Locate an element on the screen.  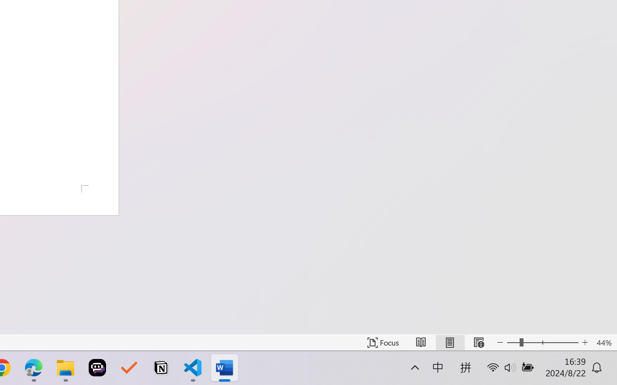
Keep accessibility checker running while I work is located at coordinates (550, 40).